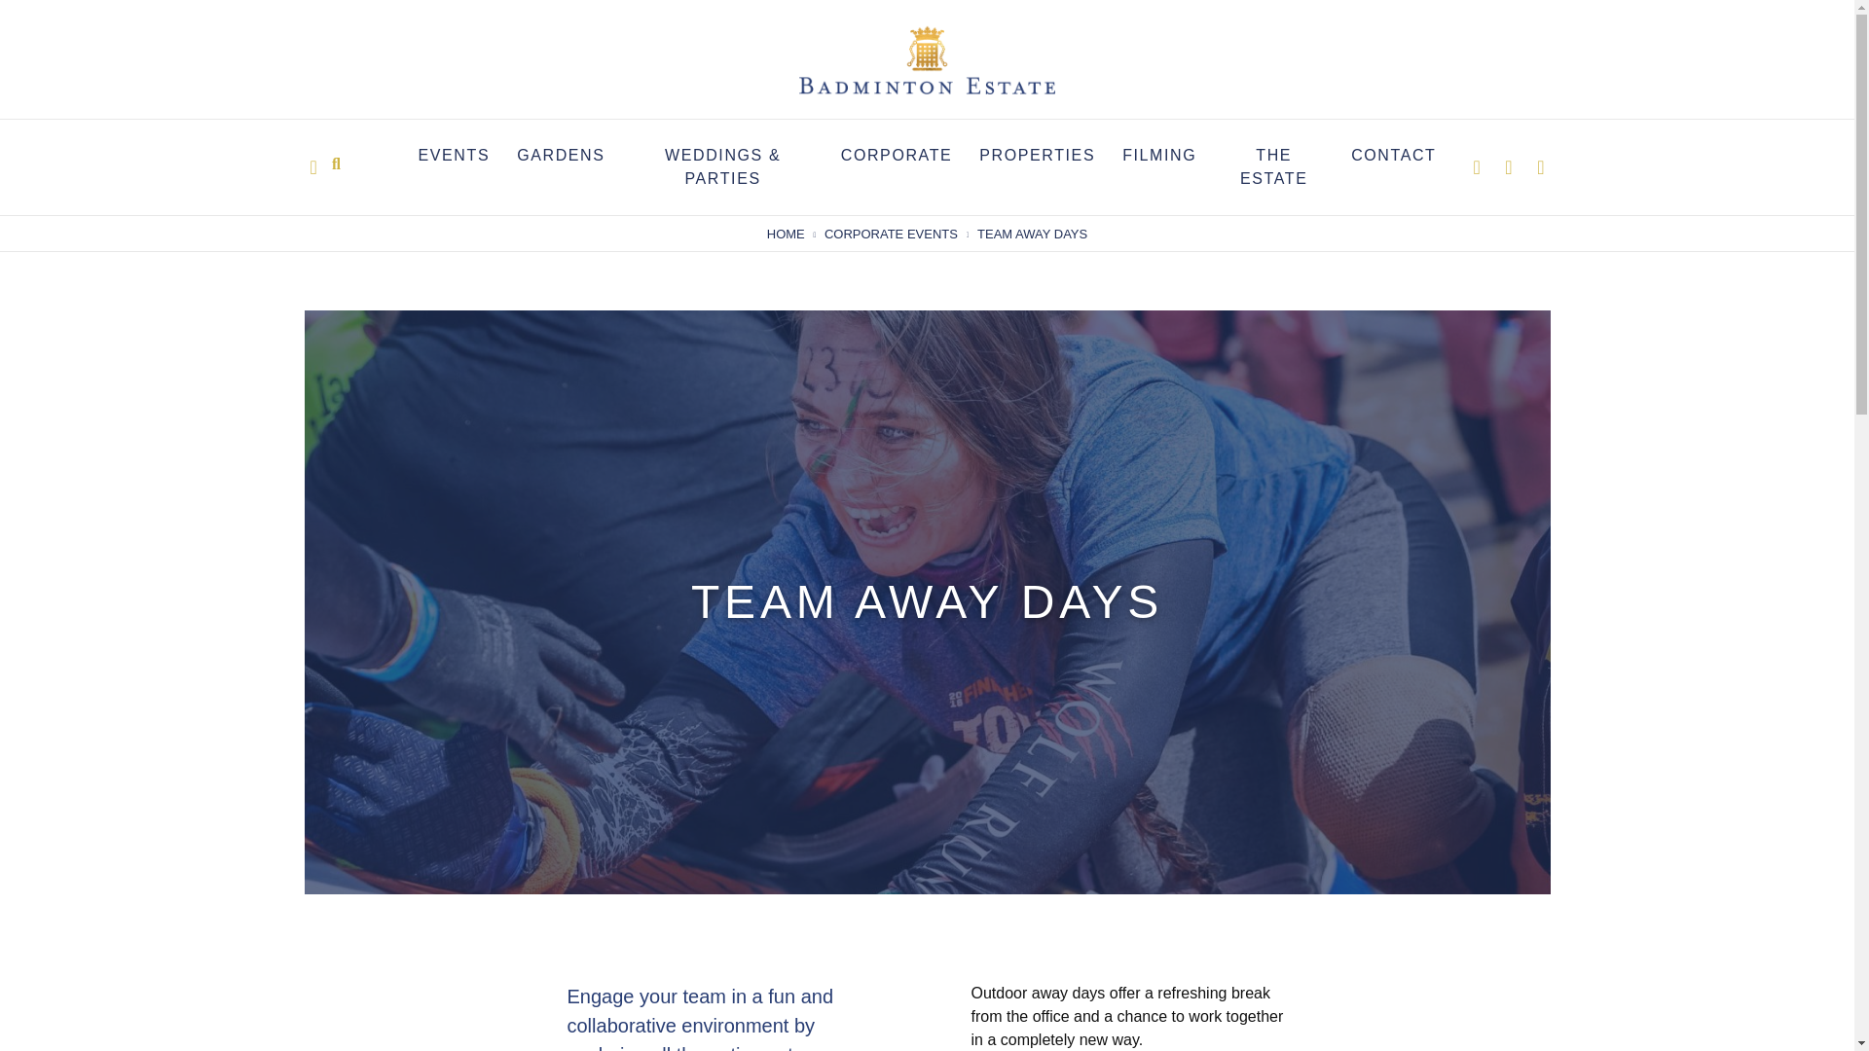 The image size is (1869, 1051). I want to click on SEARCH, so click(336, 162).